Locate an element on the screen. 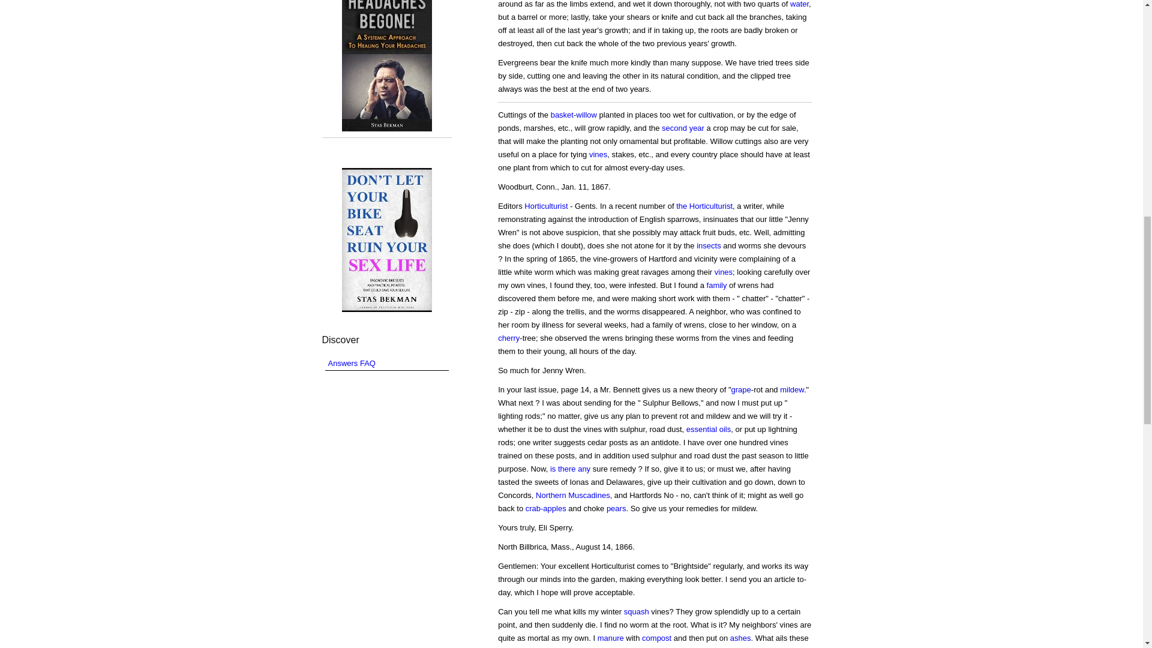 Image resolution: width=1152 pixels, height=648 pixels. mildew is located at coordinates (792, 389).